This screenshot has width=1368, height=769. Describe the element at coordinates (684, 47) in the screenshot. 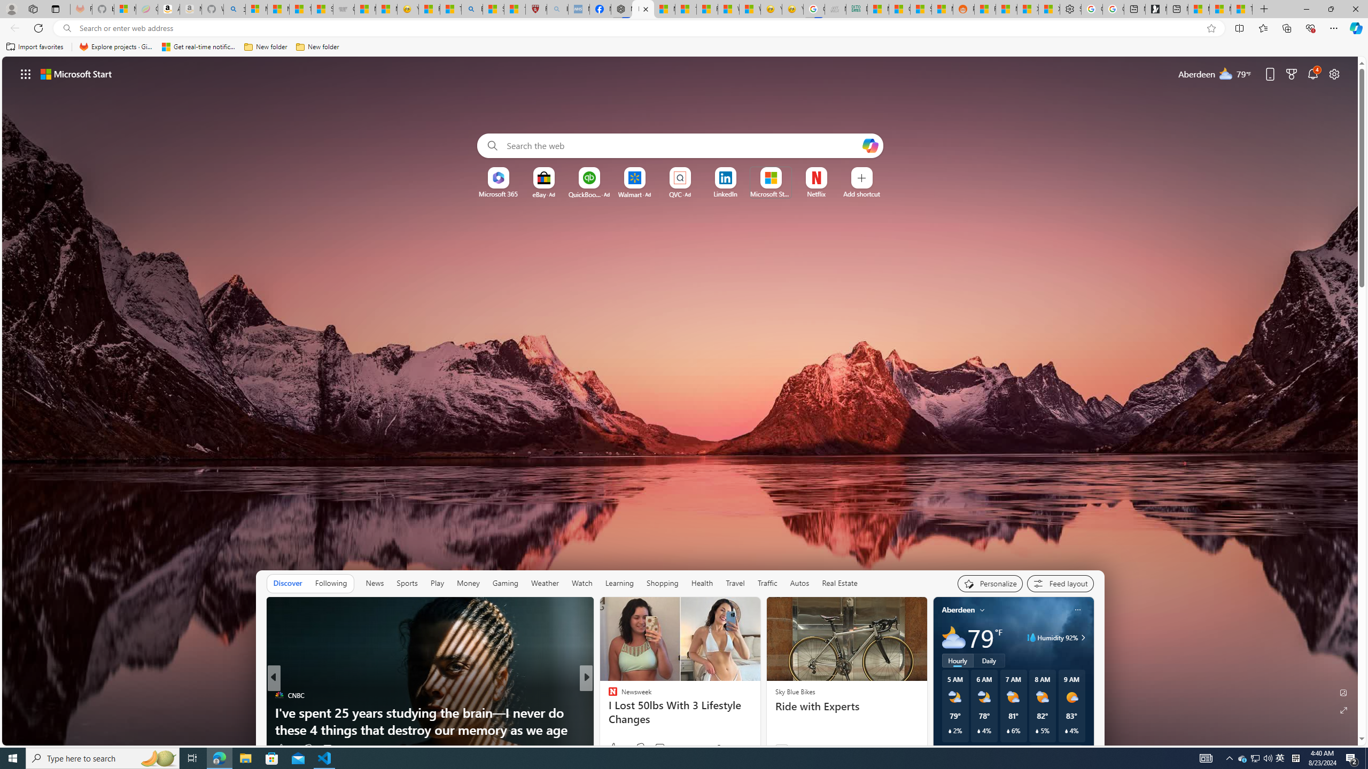

I see `Favorites bar` at that location.